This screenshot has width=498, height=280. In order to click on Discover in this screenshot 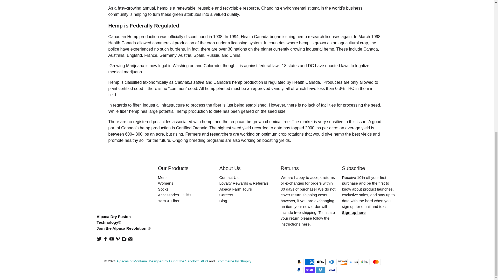, I will do `click(342, 262)`.